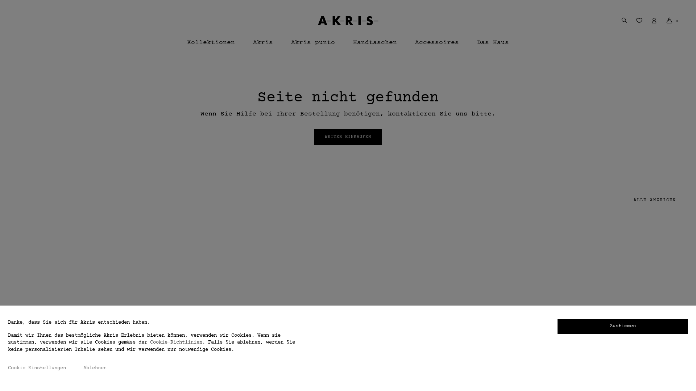 This screenshot has width=696, height=391. What do you see at coordinates (348, 20) in the screenshot?
I see `Akris Logo Back Homepage` at bounding box center [348, 20].